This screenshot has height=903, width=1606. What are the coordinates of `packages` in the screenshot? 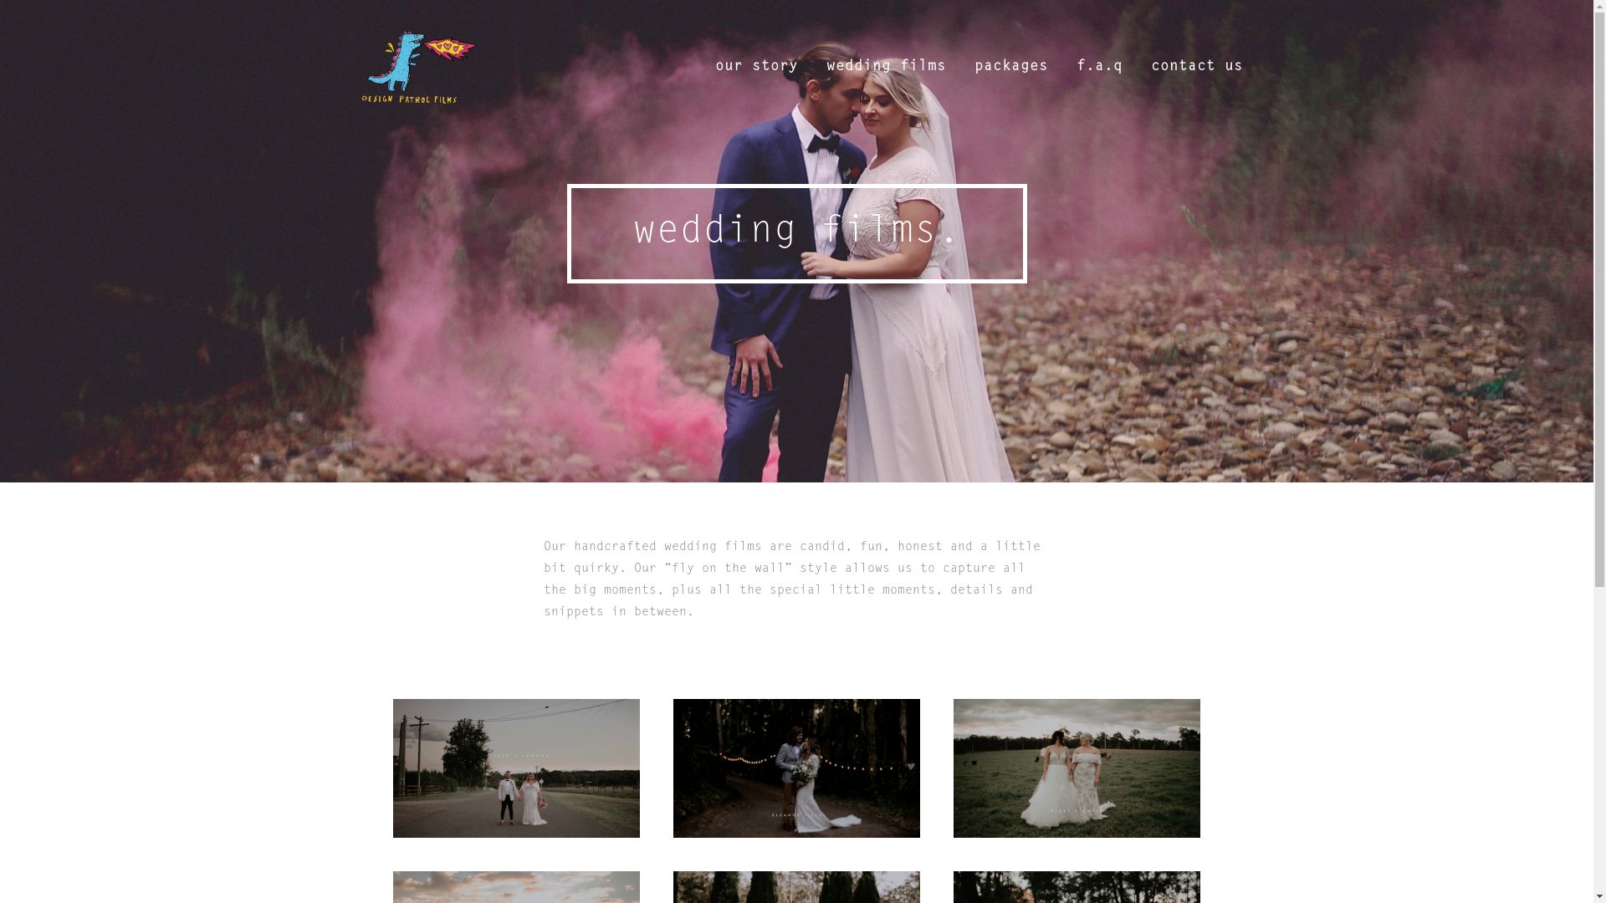 It's located at (1011, 67).